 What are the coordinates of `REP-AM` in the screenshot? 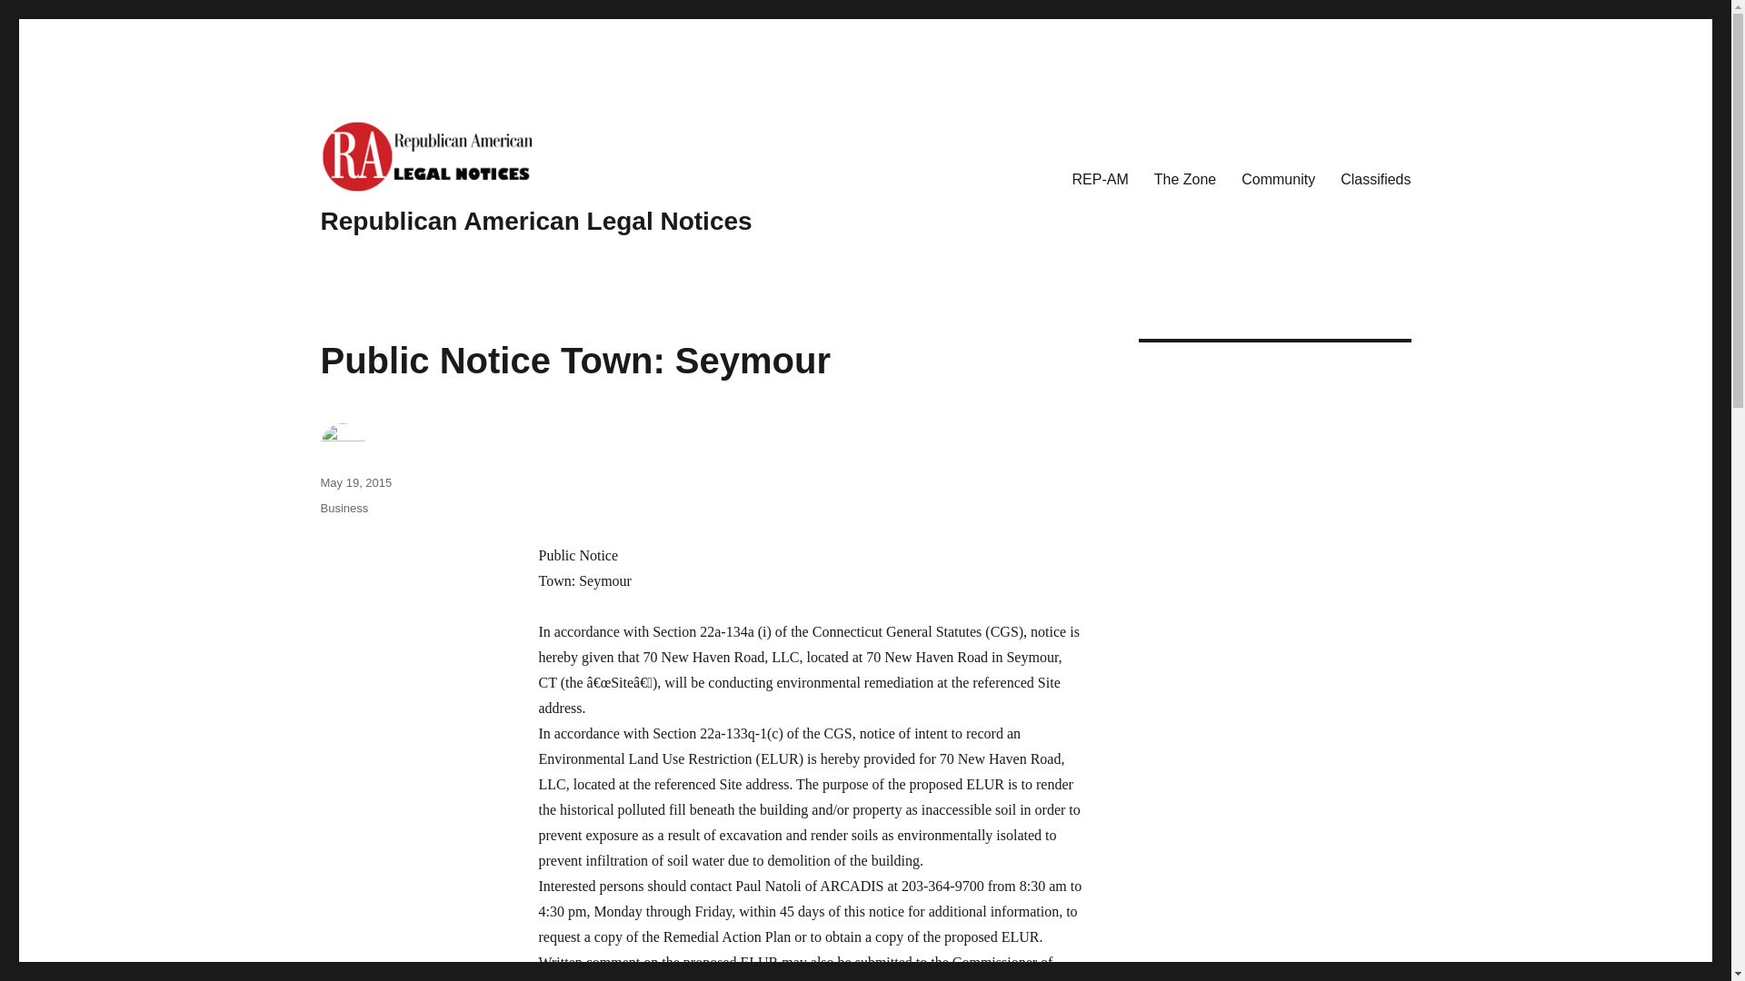 It's located at (1100, 179).